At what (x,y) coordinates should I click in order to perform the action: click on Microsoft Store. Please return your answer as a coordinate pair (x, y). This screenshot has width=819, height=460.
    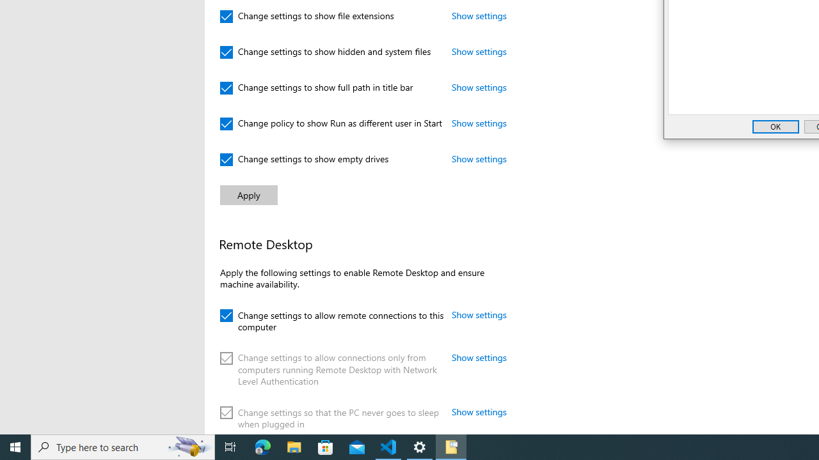
    Looking at the image, I should click on (326, 447).